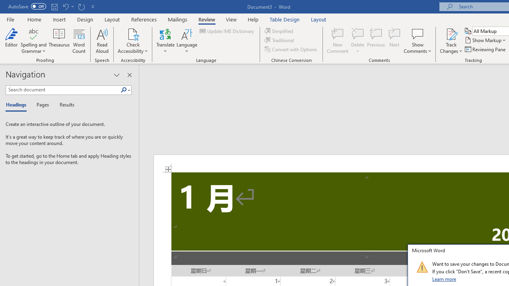  Describe the element at coordinates (187, 41) in the screenshot. I see `Language` at that location.